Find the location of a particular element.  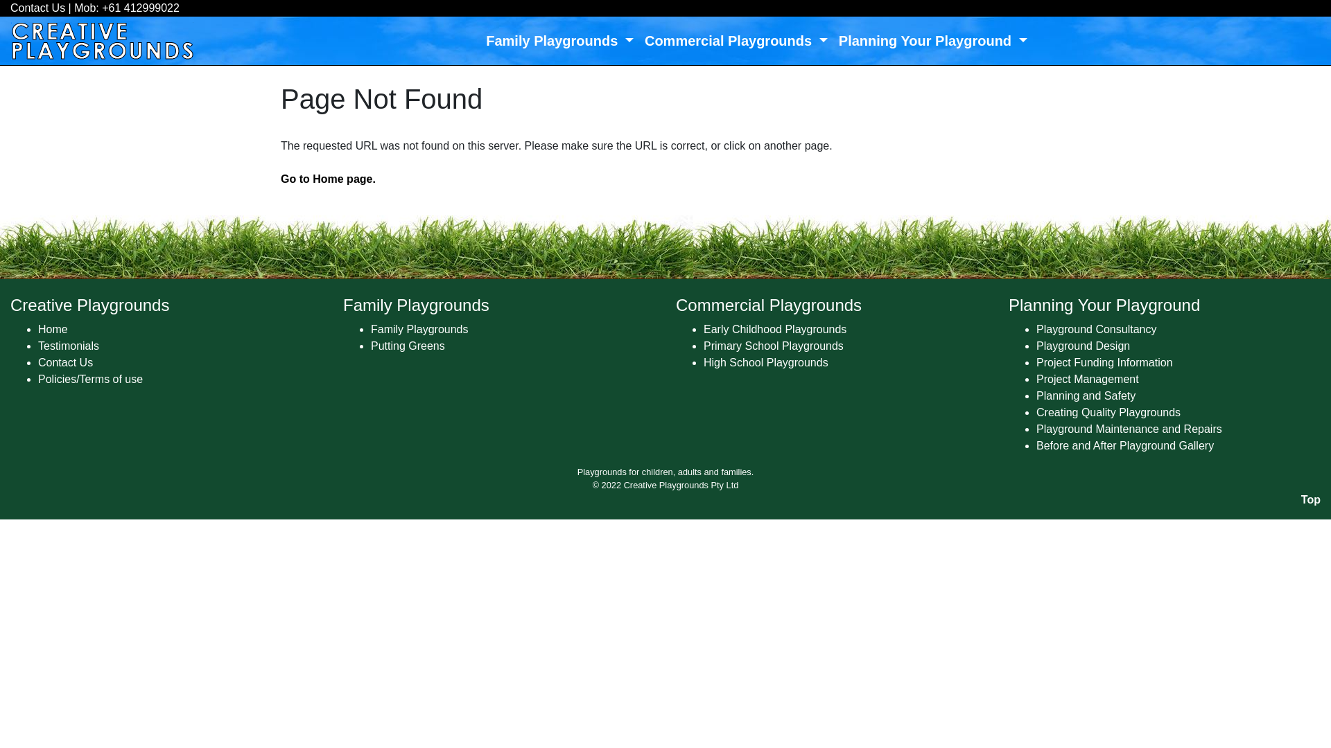

Early Childhood Playgrounds is located at coordinates (775, 330).